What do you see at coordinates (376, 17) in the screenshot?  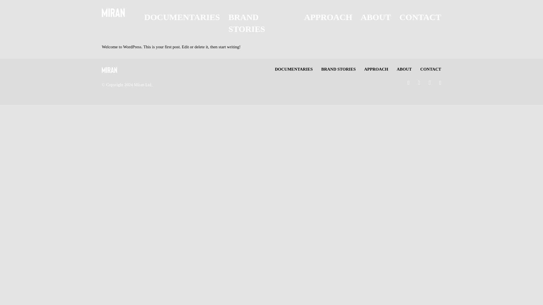 I see `ABOUT` at bounding box center [376, 17].